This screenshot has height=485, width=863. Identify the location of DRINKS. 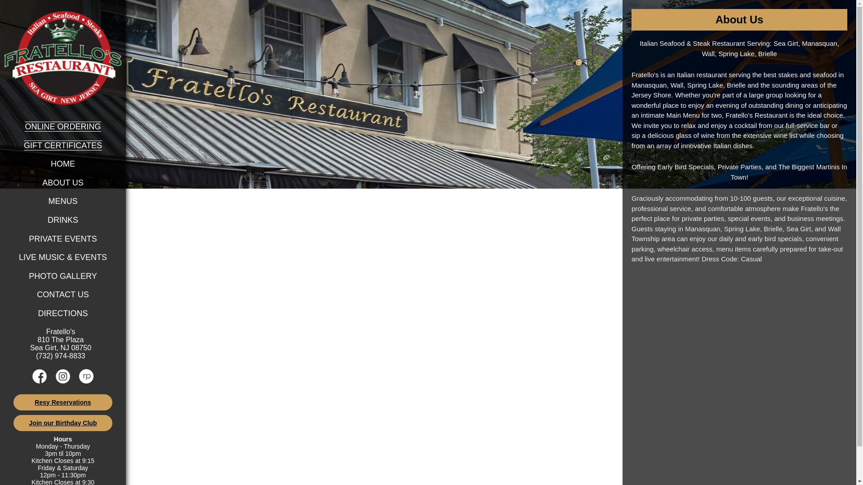
(63, 220).